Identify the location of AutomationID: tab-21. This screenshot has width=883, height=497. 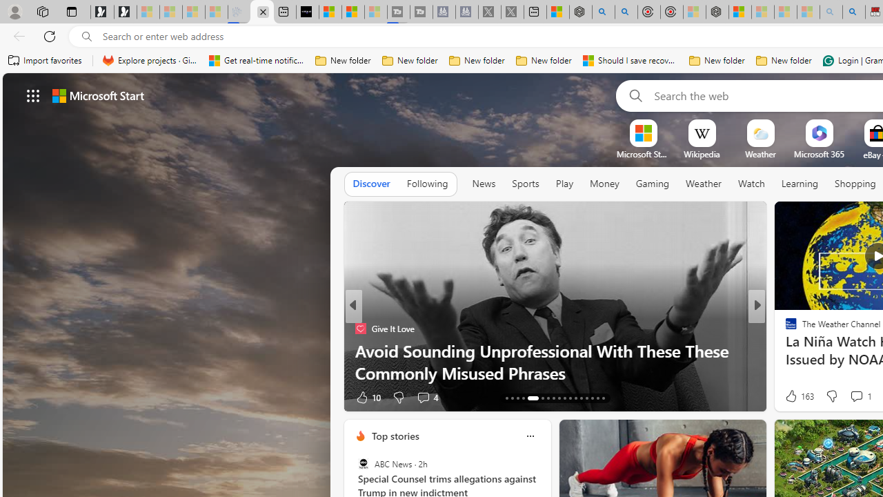
(559, 398).